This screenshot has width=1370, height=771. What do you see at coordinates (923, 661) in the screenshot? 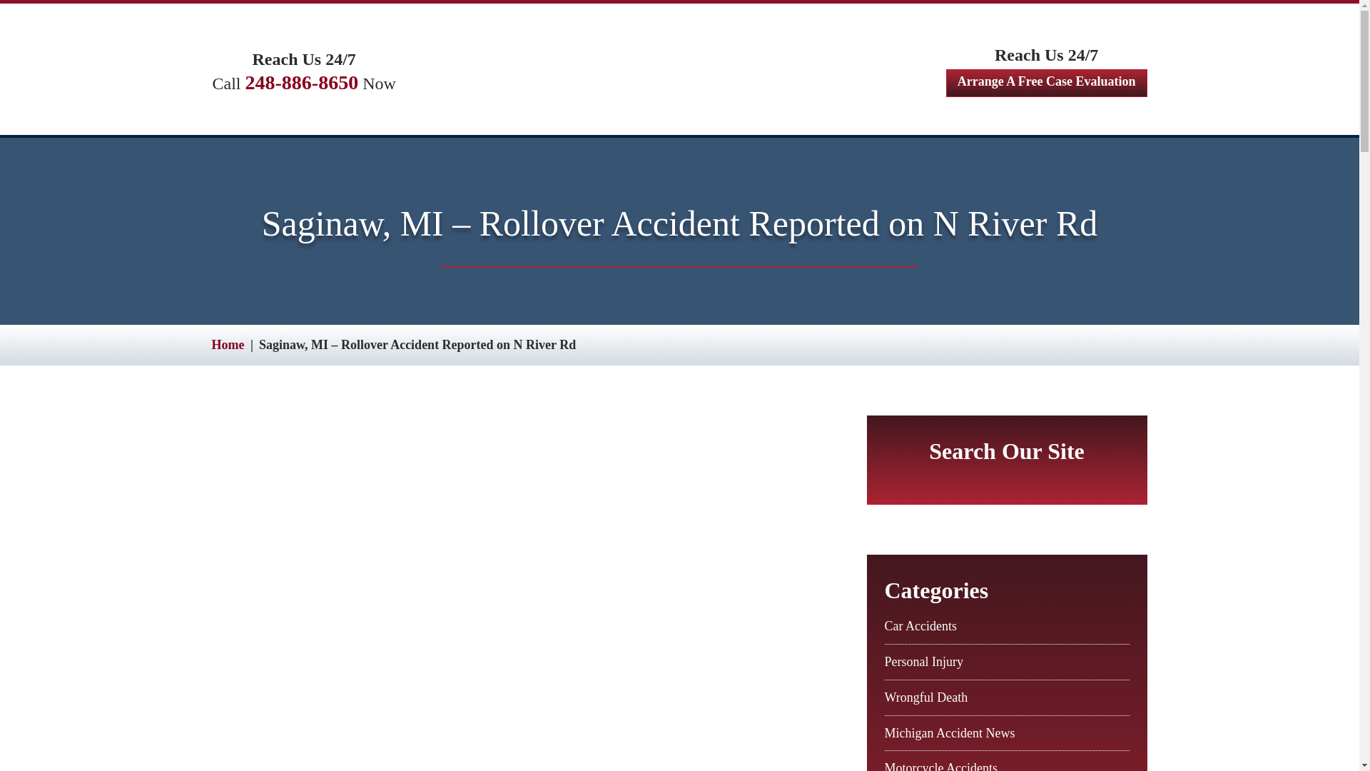
I see `Personal Injury` at bounding box center [923, 661].